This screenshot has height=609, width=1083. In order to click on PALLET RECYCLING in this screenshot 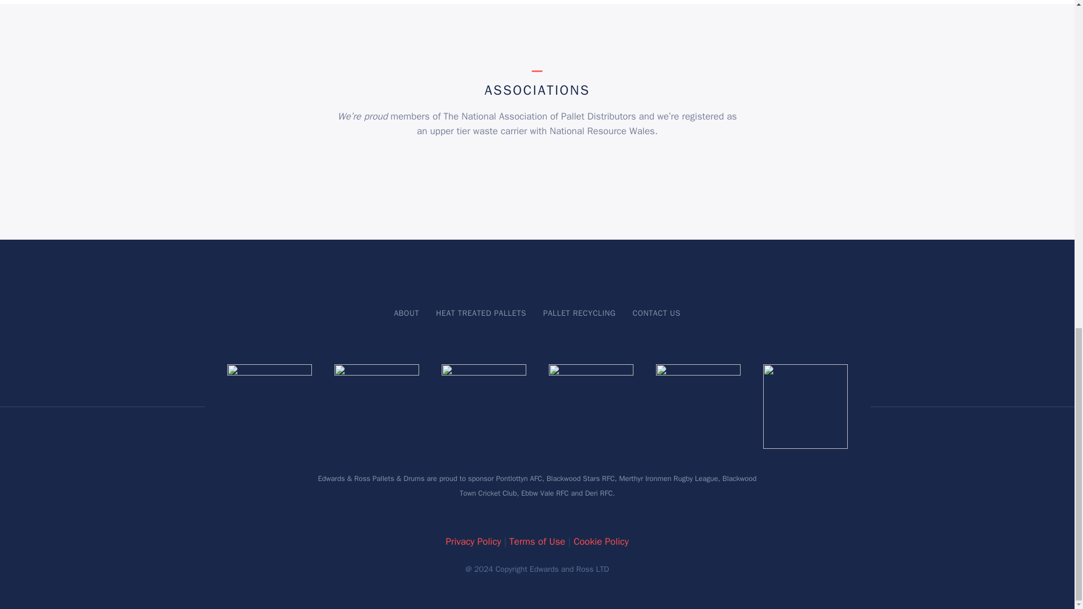, I will do `click(579, 312)`.